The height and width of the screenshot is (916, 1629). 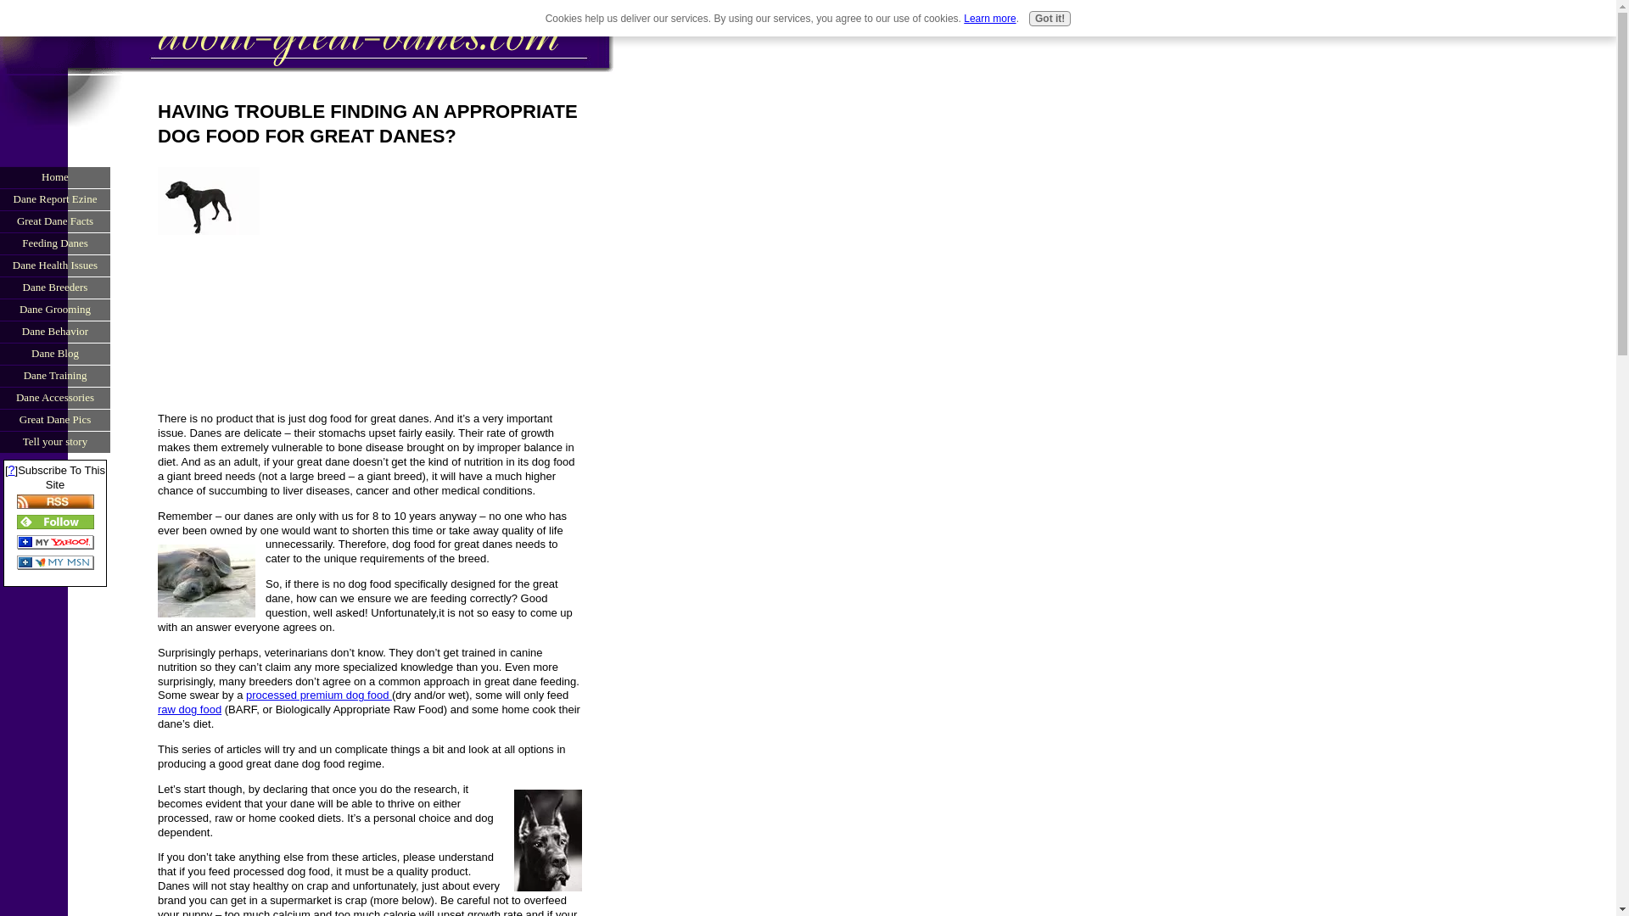 I want to click on great dane dog food, so click(x=209, y=200).